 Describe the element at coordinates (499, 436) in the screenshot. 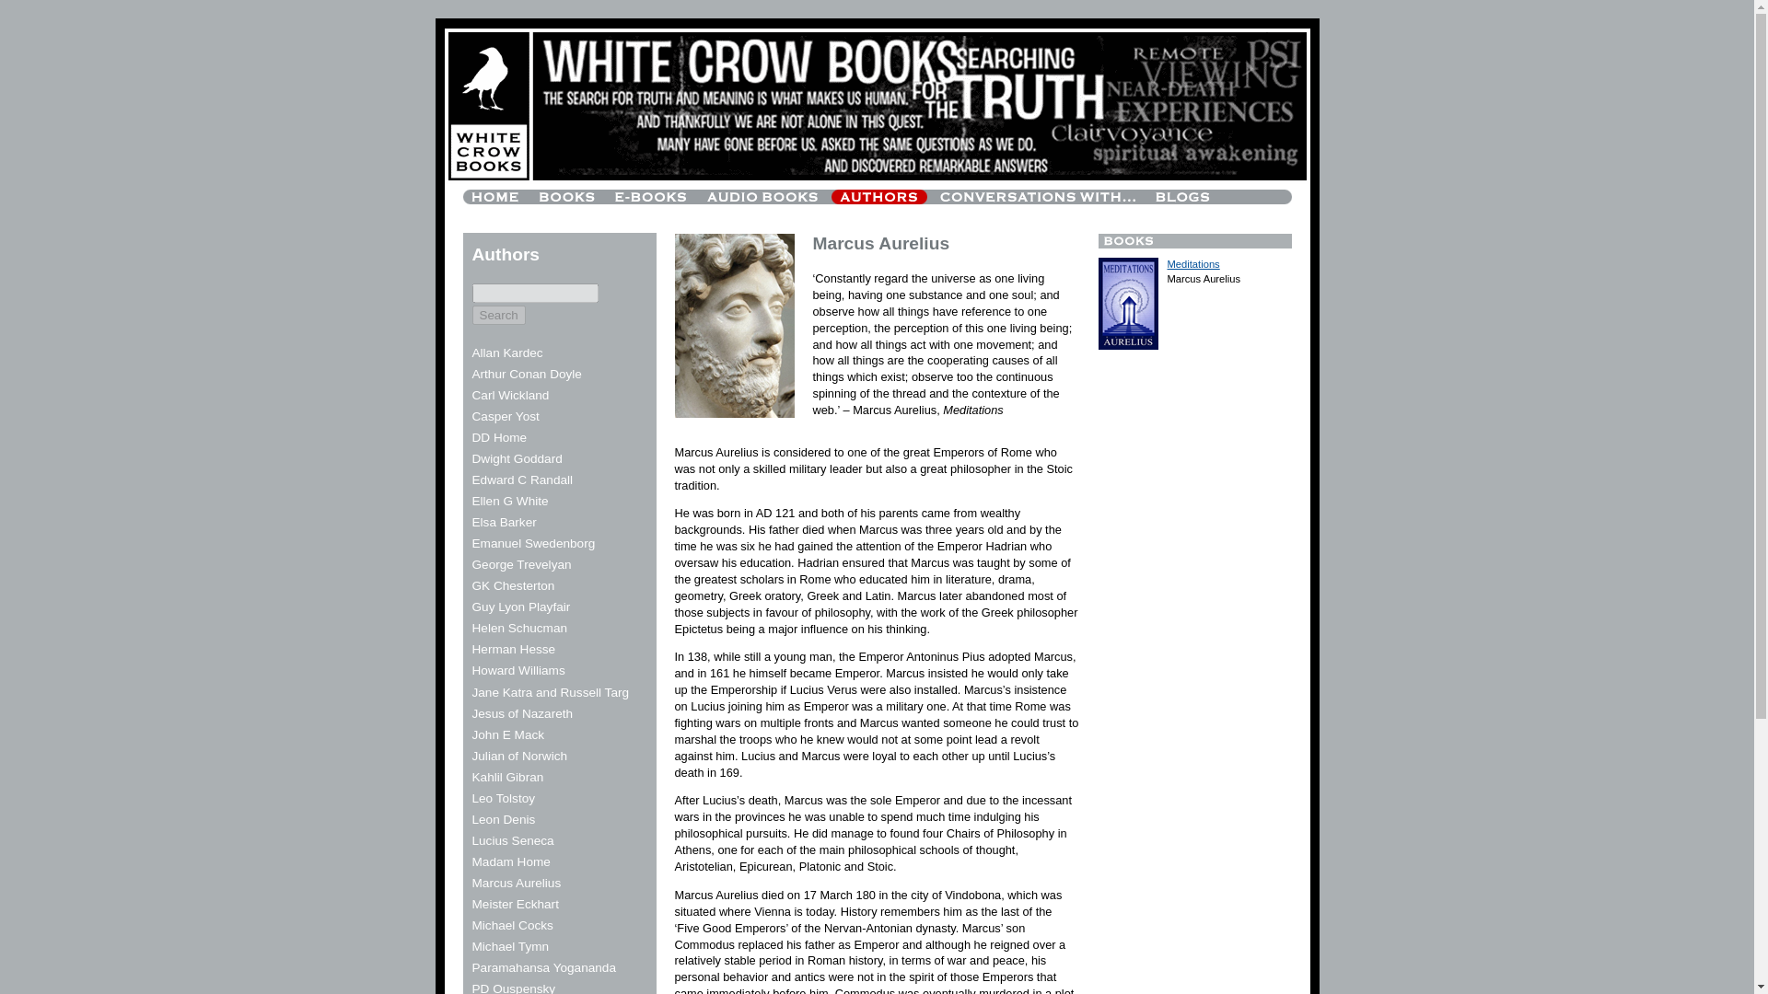

I see `DD Home` at that location.